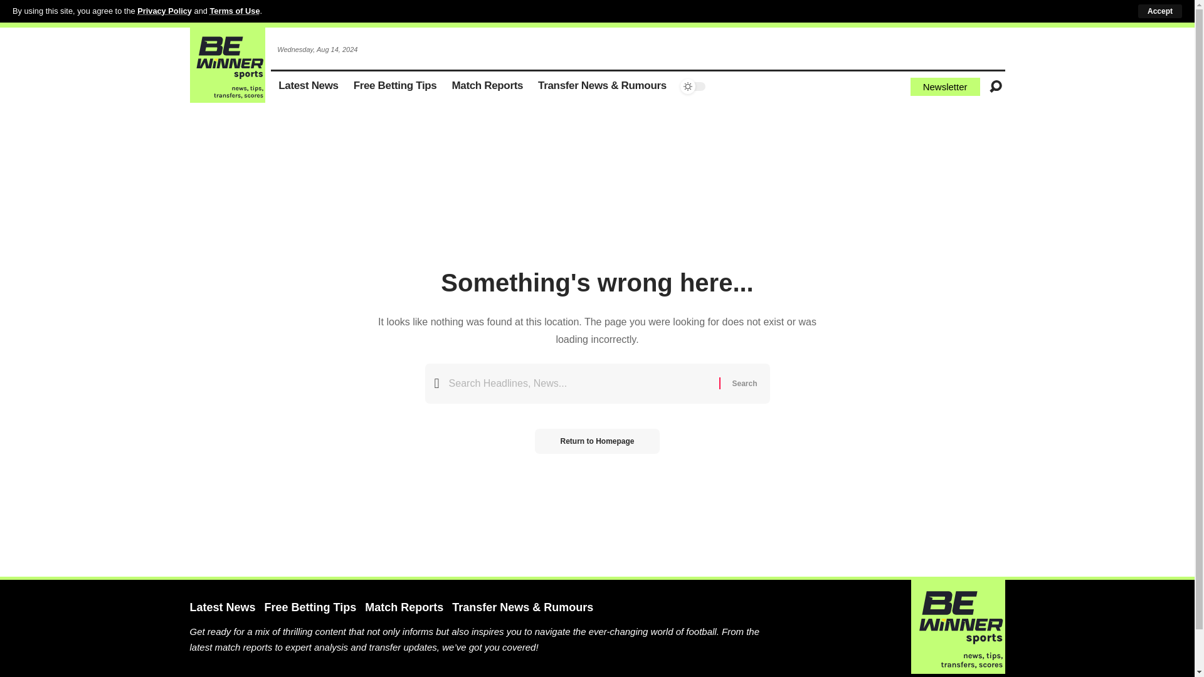 Image resolution: width=1204 pixels, height=677 pixels. What do you see at coordinates (309, 87) in the screenshot?
I see `Latest News` at bounding box center [309, 87].